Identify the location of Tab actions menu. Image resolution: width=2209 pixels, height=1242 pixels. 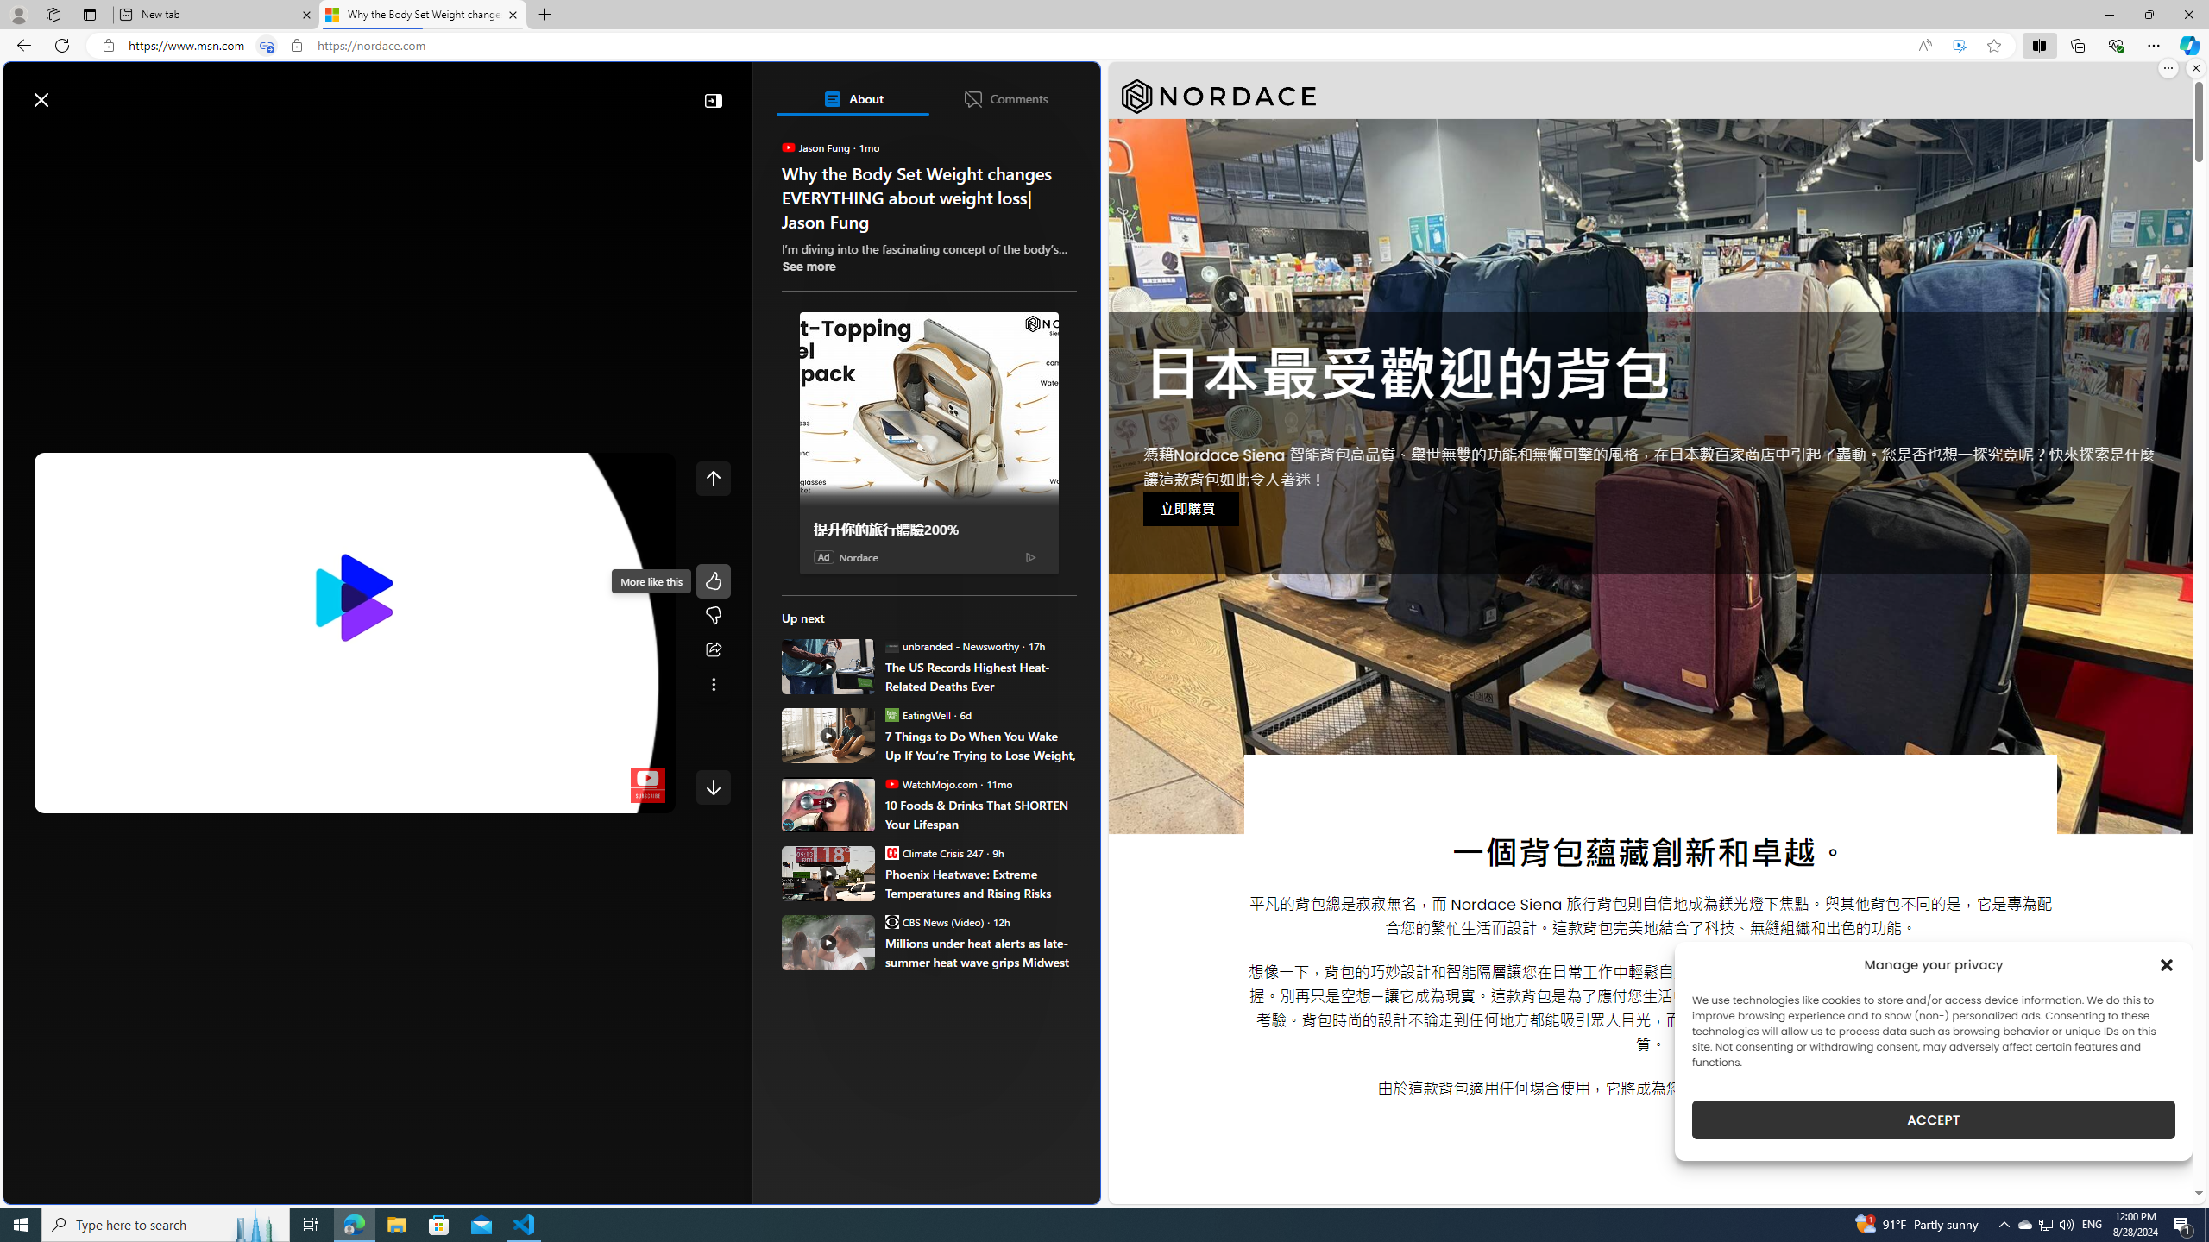
(90, 14).